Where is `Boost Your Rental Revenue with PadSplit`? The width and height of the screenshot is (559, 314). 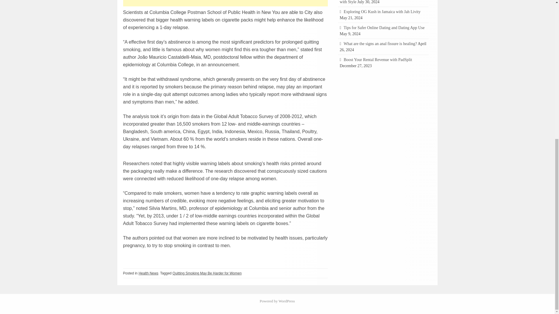 Boost Your Rental Revenue with PadSplit is located at coordinates (378, 59).